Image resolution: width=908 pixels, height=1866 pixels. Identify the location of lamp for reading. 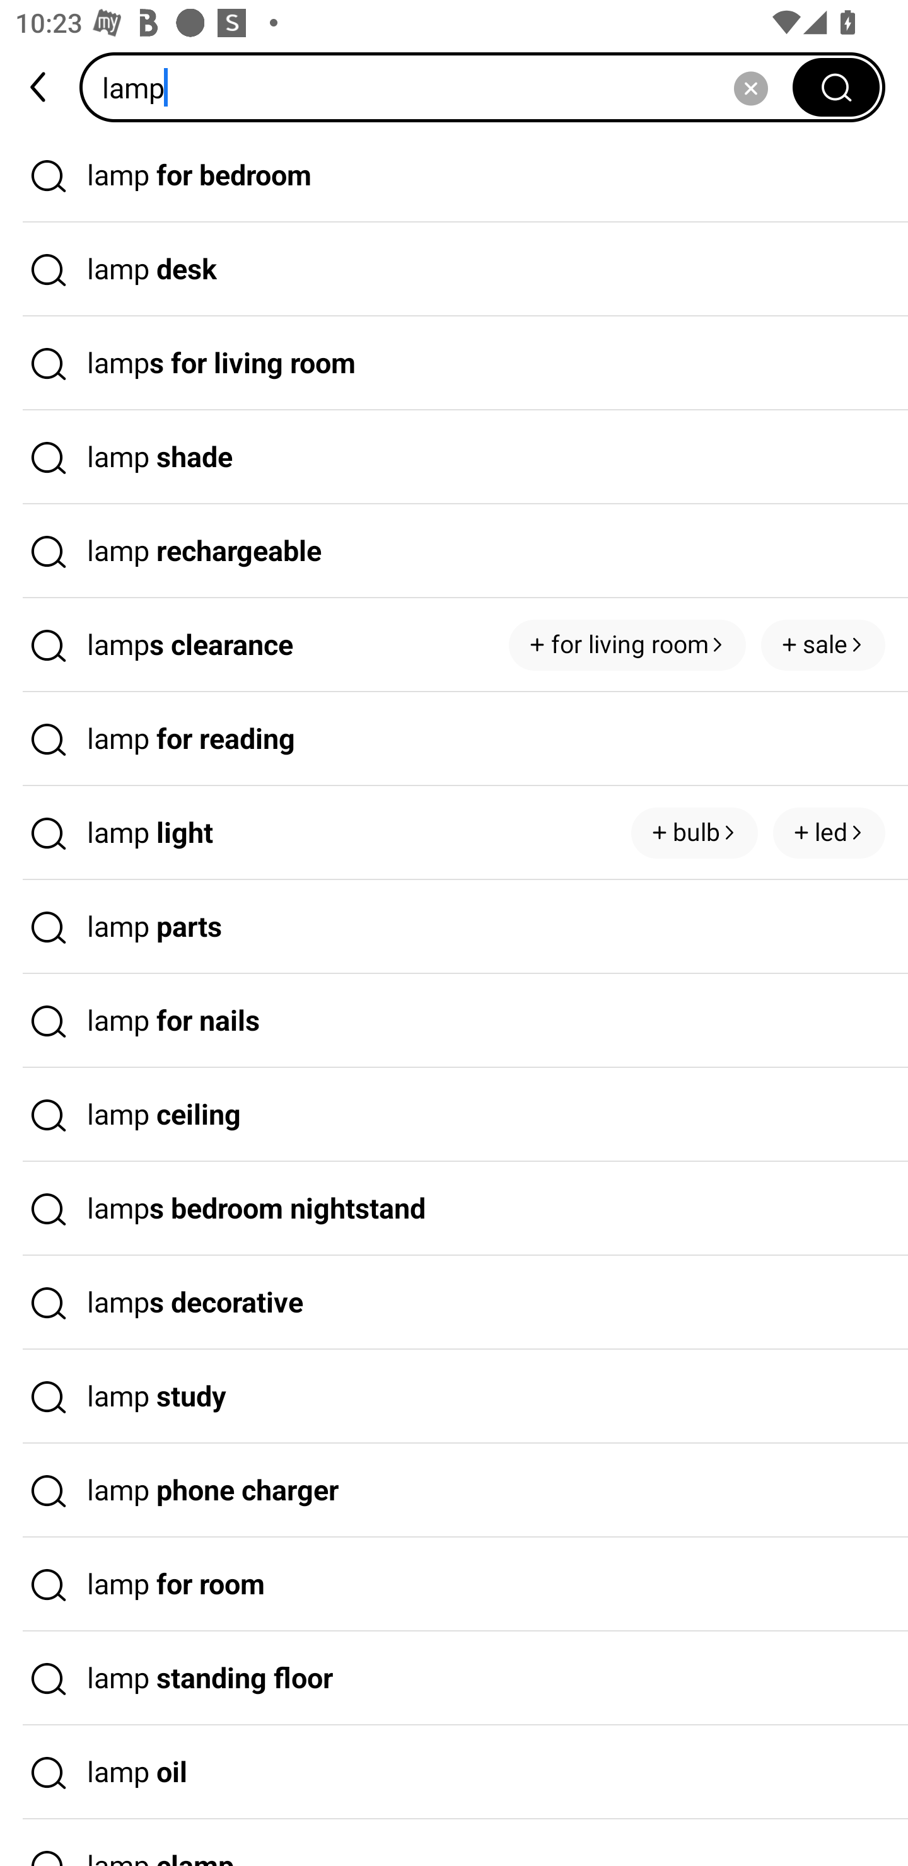
(454, 739).